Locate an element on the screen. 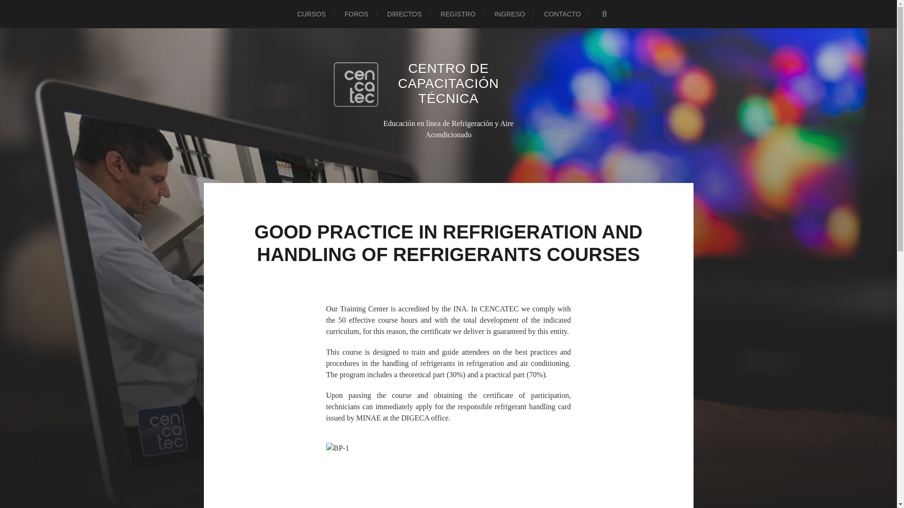 The height and width of the screenshot is (508, 904). INGRESO is located at coordinates (509, 14).